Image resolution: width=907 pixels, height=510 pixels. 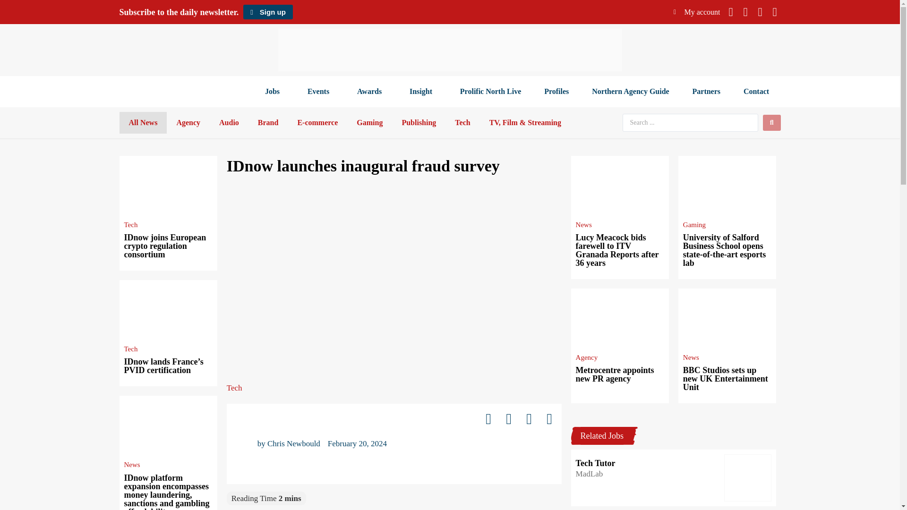 I want to click on My account, so click(x=697, y=12).